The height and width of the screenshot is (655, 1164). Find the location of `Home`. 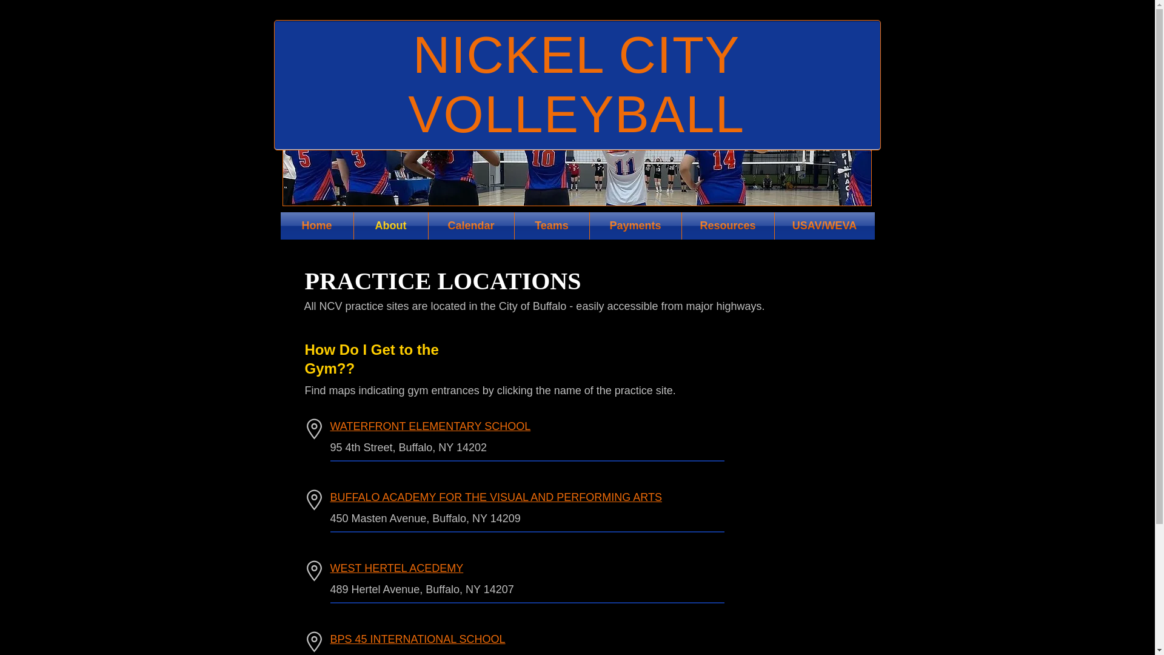

Home is located at coordinates (316, 226).